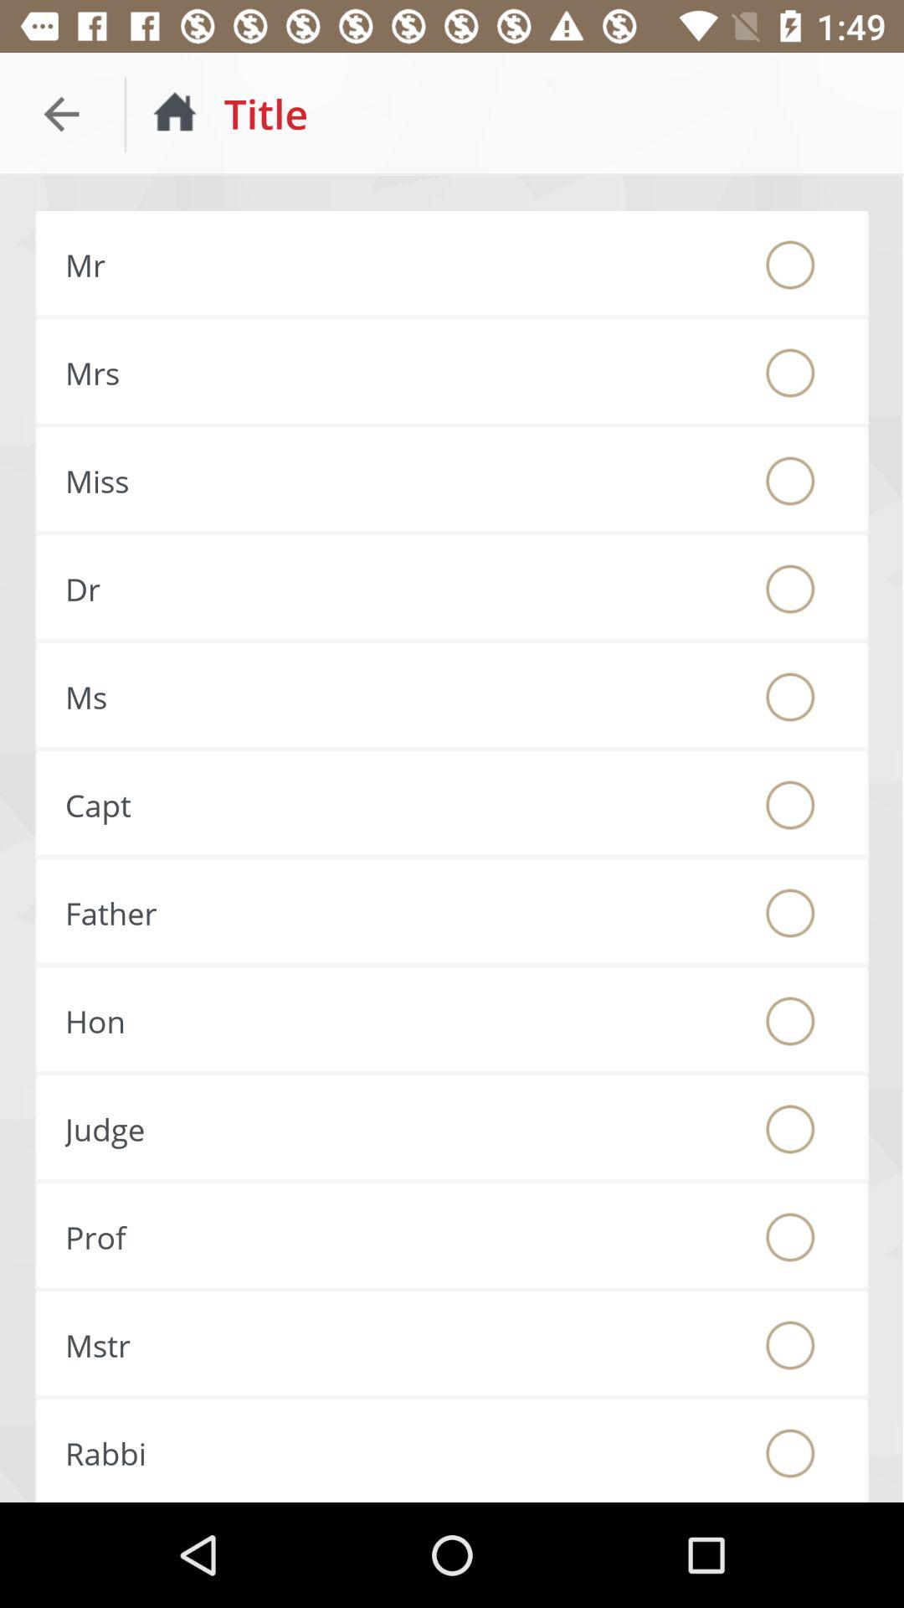  What do you see at coordinates (790, 1021) in the screenshot?
I see `select title` at bounding box center [790, 1021].